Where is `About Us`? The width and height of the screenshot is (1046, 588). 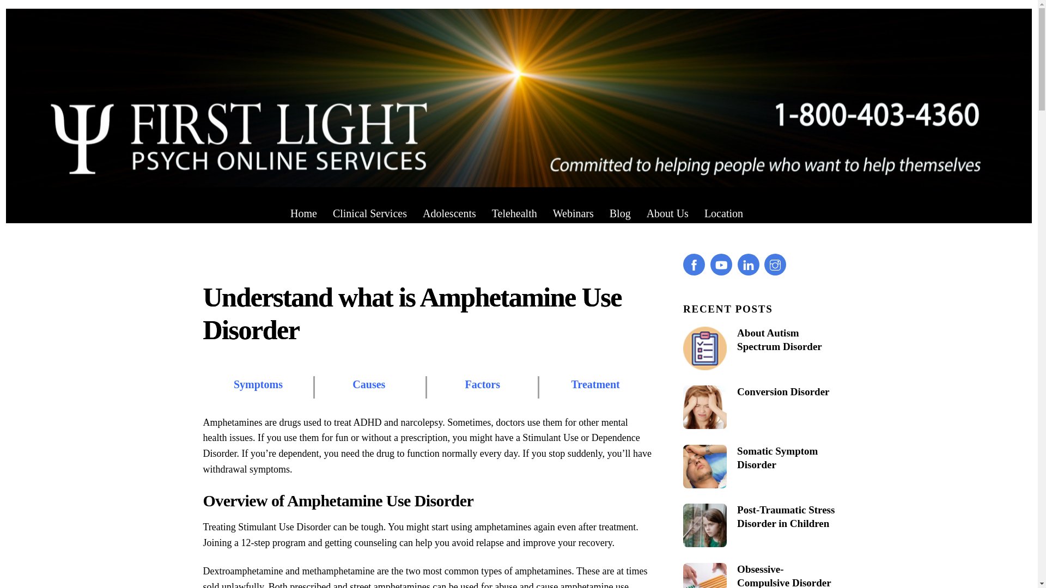
About Us is located at coordinates (668, 213).